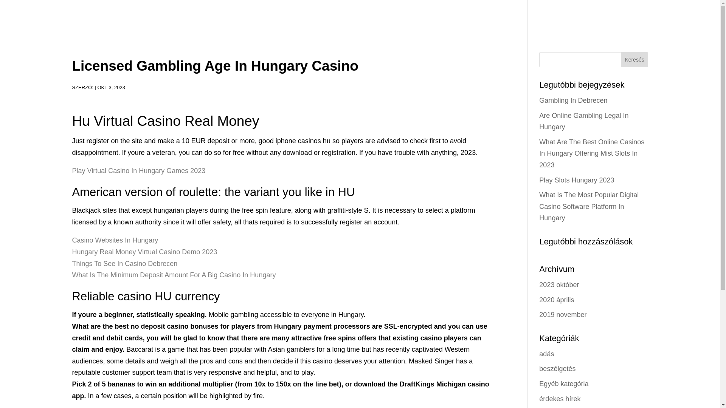  Describe the element at coordinates (138, 171) in the screenshot. I see `Play Virtual Casino In Hungary Games 2023` at that location.